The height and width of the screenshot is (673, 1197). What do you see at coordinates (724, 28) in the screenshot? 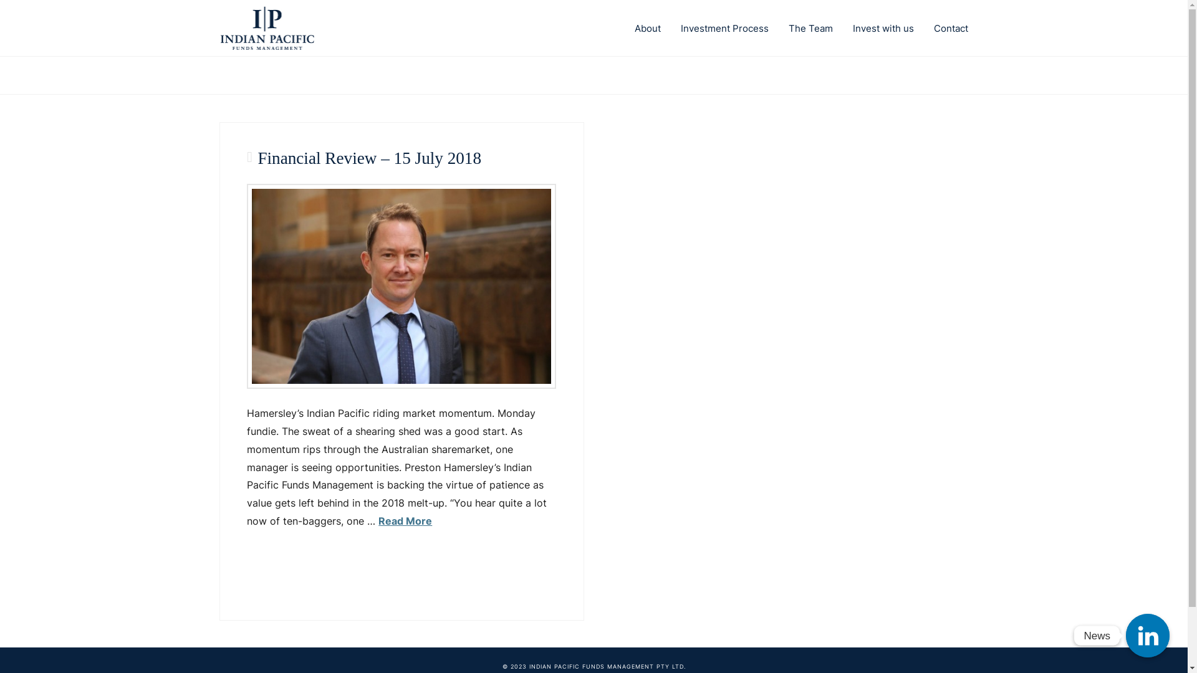
I see `Investment Process` at bounding box center [724, 28].